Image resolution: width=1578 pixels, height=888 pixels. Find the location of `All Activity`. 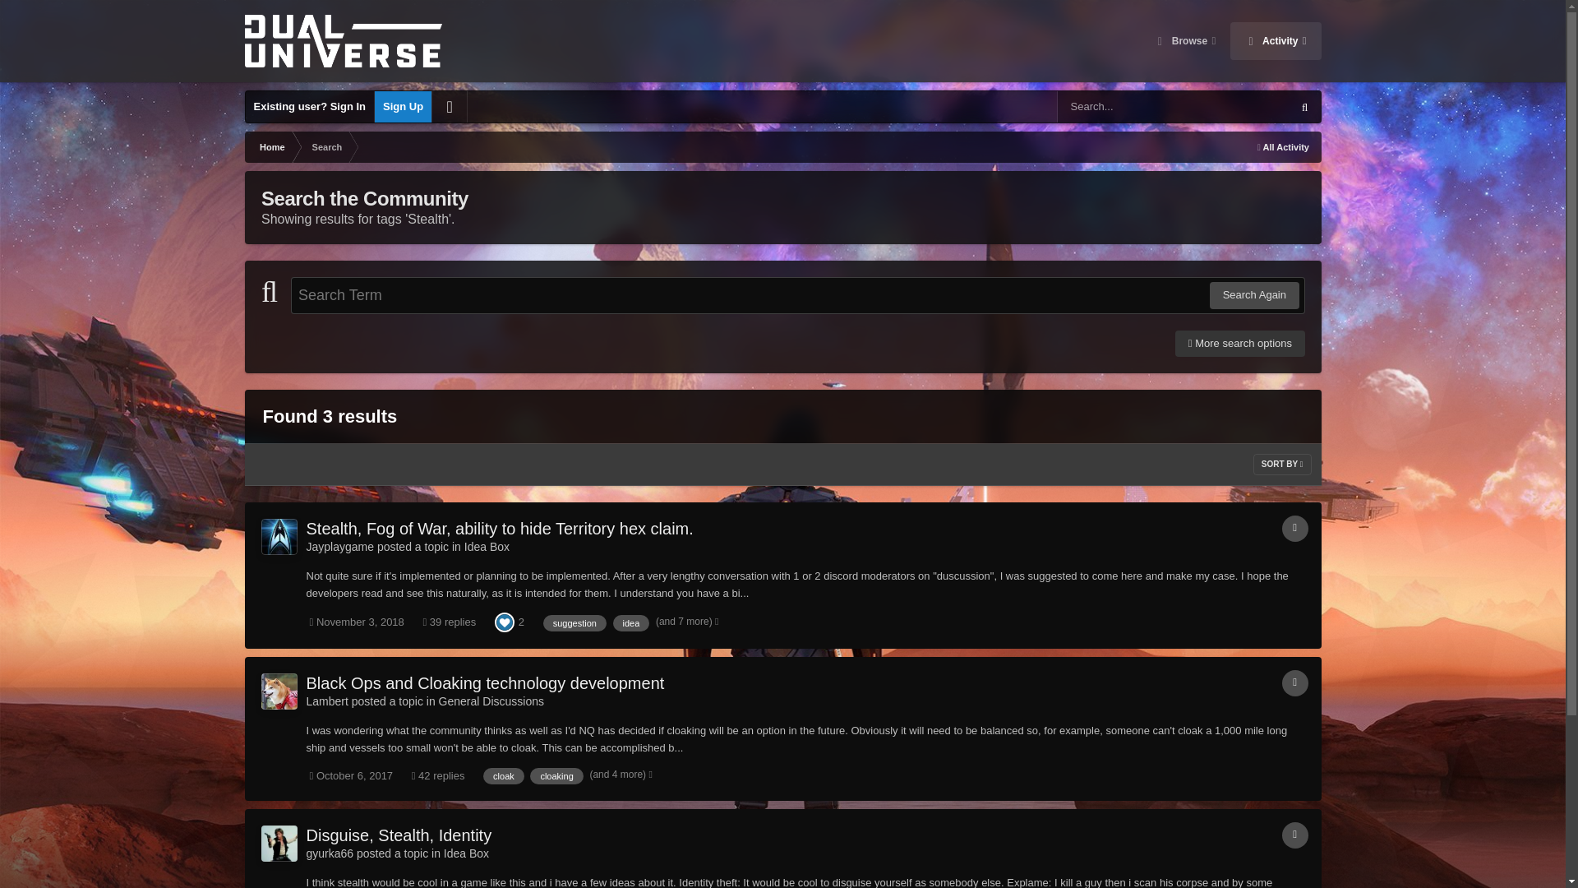

All Activity is located at coordinates (1282, 146).